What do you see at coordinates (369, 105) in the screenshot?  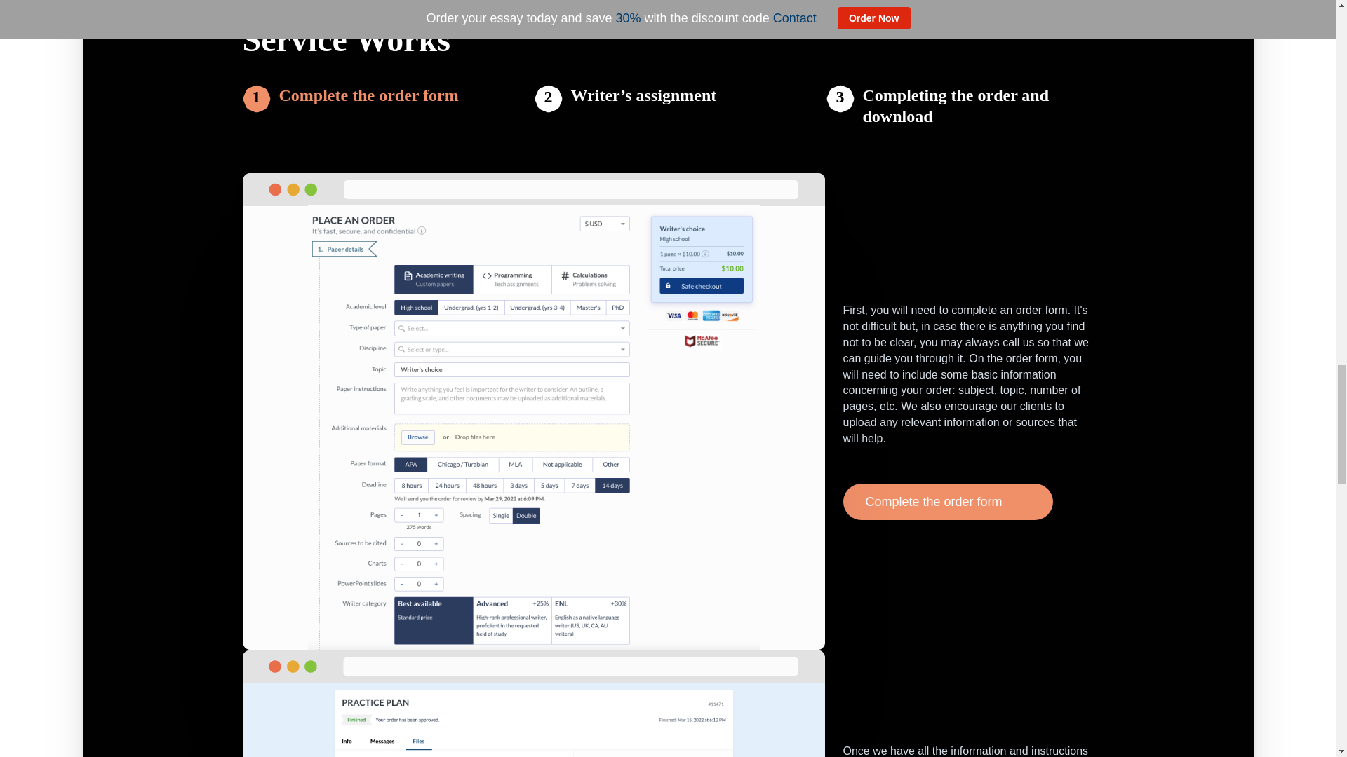 I see `Complete the order form` at bounding box center [369, 105].